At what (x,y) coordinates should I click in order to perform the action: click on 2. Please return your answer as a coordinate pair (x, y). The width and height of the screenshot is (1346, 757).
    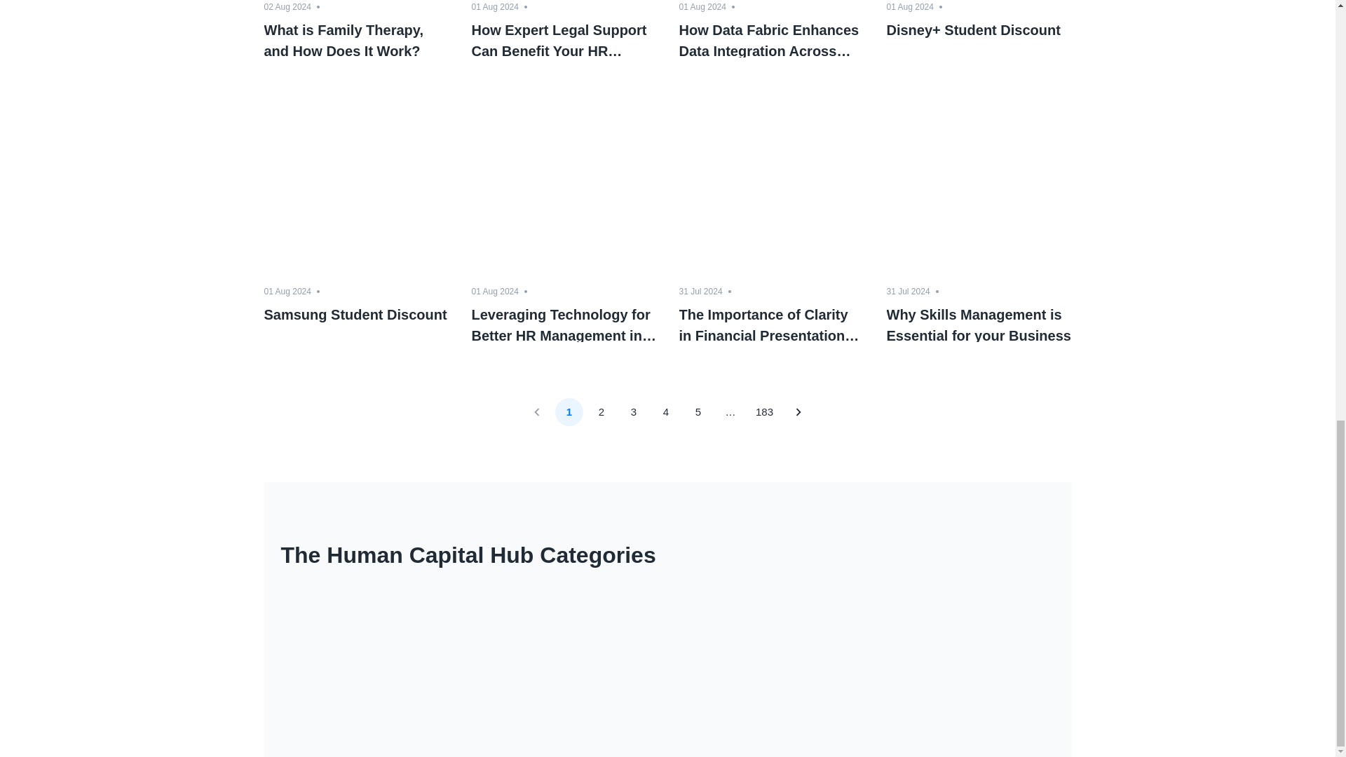
    Looking at the image, I should click on (601, 412).